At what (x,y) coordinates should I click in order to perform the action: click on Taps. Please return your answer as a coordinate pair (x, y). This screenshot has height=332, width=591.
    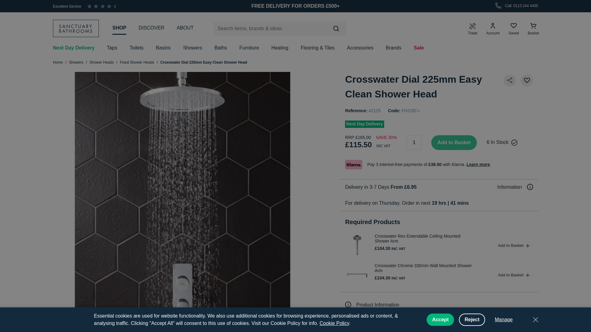
    Looking at the image, I should click on (112, 48).